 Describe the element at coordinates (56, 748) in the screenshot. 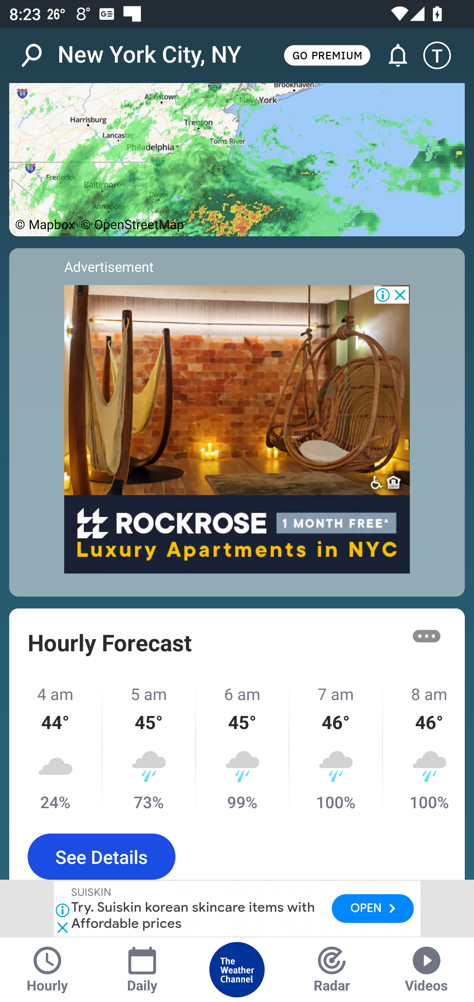

I see `4 am 44° 24%` at that location.